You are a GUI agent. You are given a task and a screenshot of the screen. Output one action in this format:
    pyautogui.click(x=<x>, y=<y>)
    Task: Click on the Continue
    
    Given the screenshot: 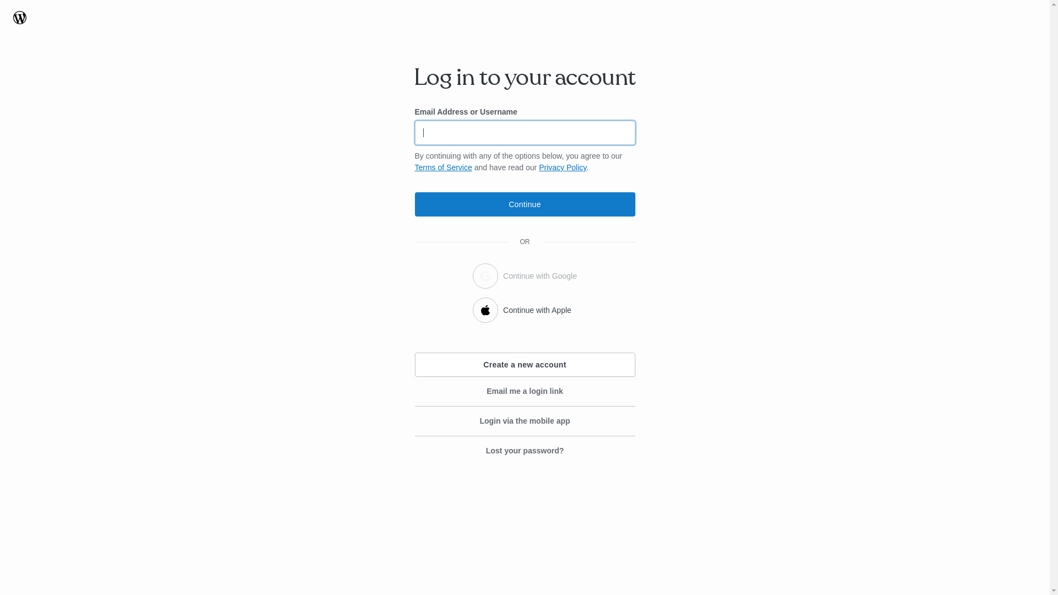 What is the action you would take?
    pyautogui.click(x=525, y=204)
    